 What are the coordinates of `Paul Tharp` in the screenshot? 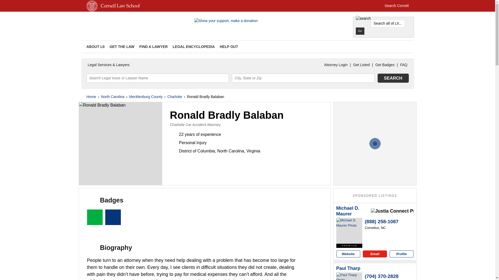 It's located at (349, 276).